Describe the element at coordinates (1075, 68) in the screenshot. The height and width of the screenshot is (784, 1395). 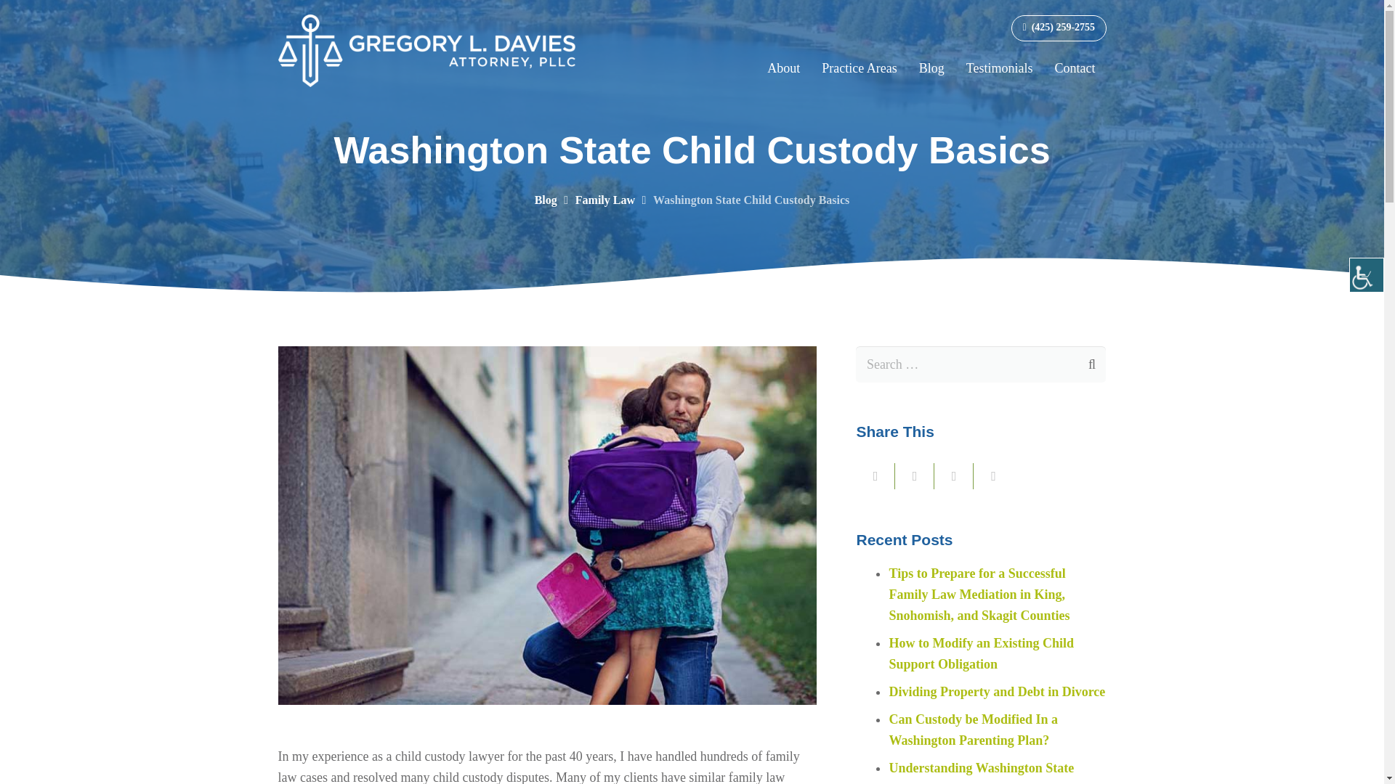
I see `Contact` at that location.